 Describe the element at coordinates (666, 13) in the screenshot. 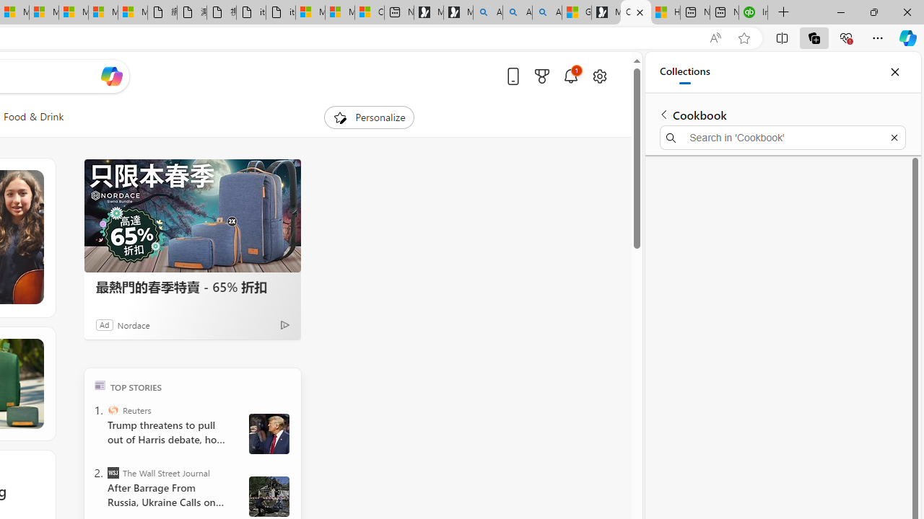

I see `How to Use a TV as a Computer Monitor` at that location.